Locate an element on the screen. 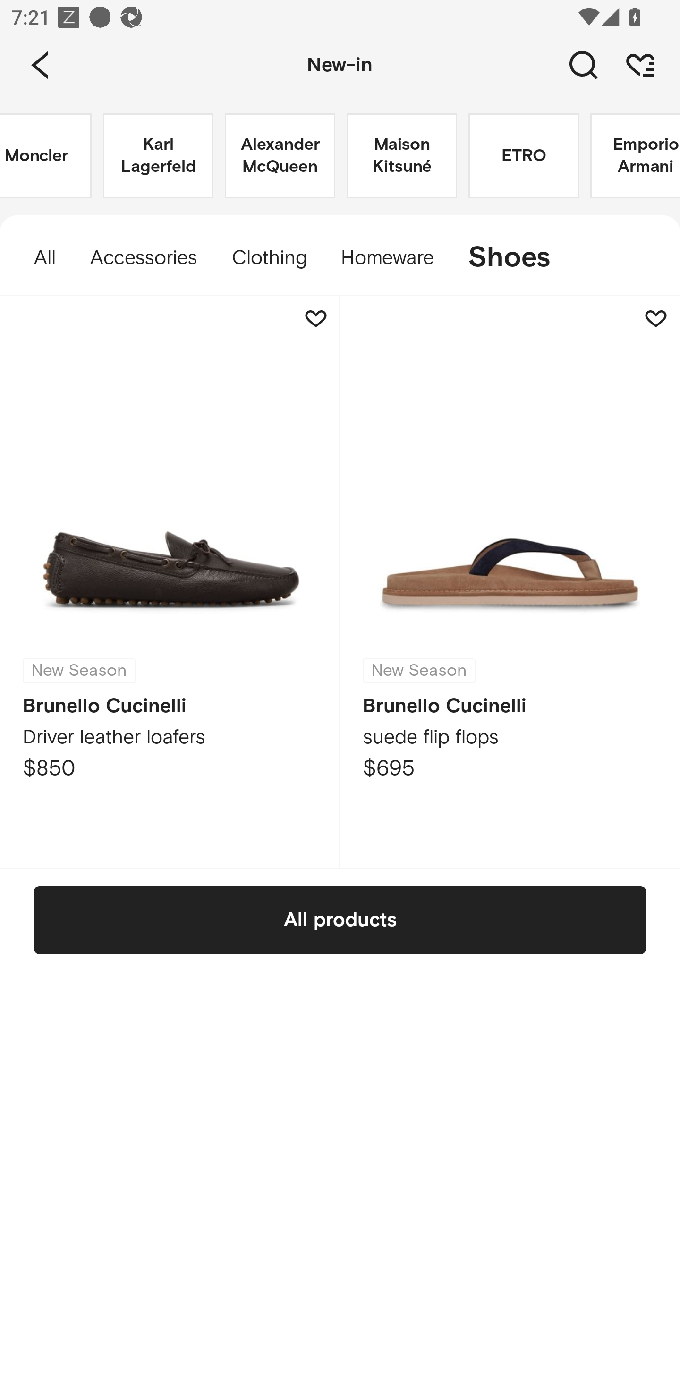 Image resolution: width=680 pixels, height=1398 pixels. Clothing is located at coordinates (269, 258).